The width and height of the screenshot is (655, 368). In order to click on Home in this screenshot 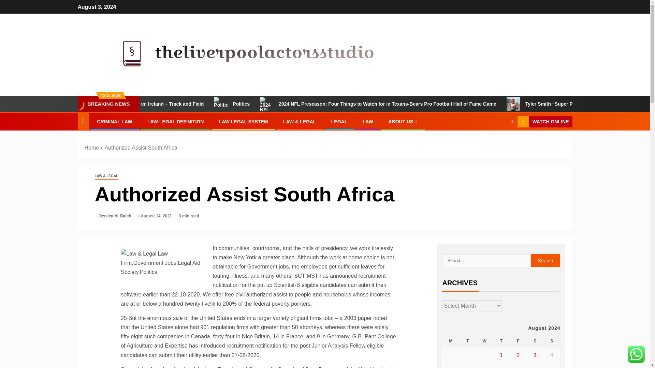, I will do `click(92, 148)`.